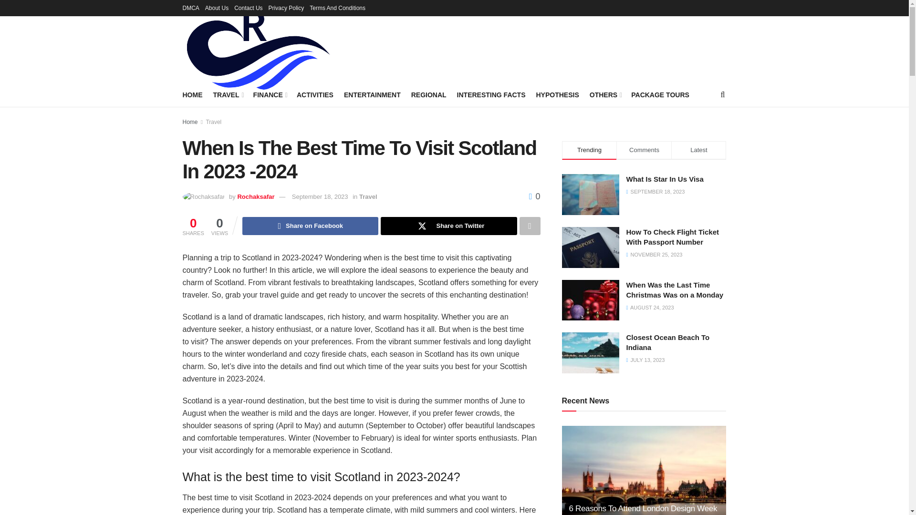 The height and width of the screenshot is (515, 916). I want to click on FINANCE, so click(270, 94).